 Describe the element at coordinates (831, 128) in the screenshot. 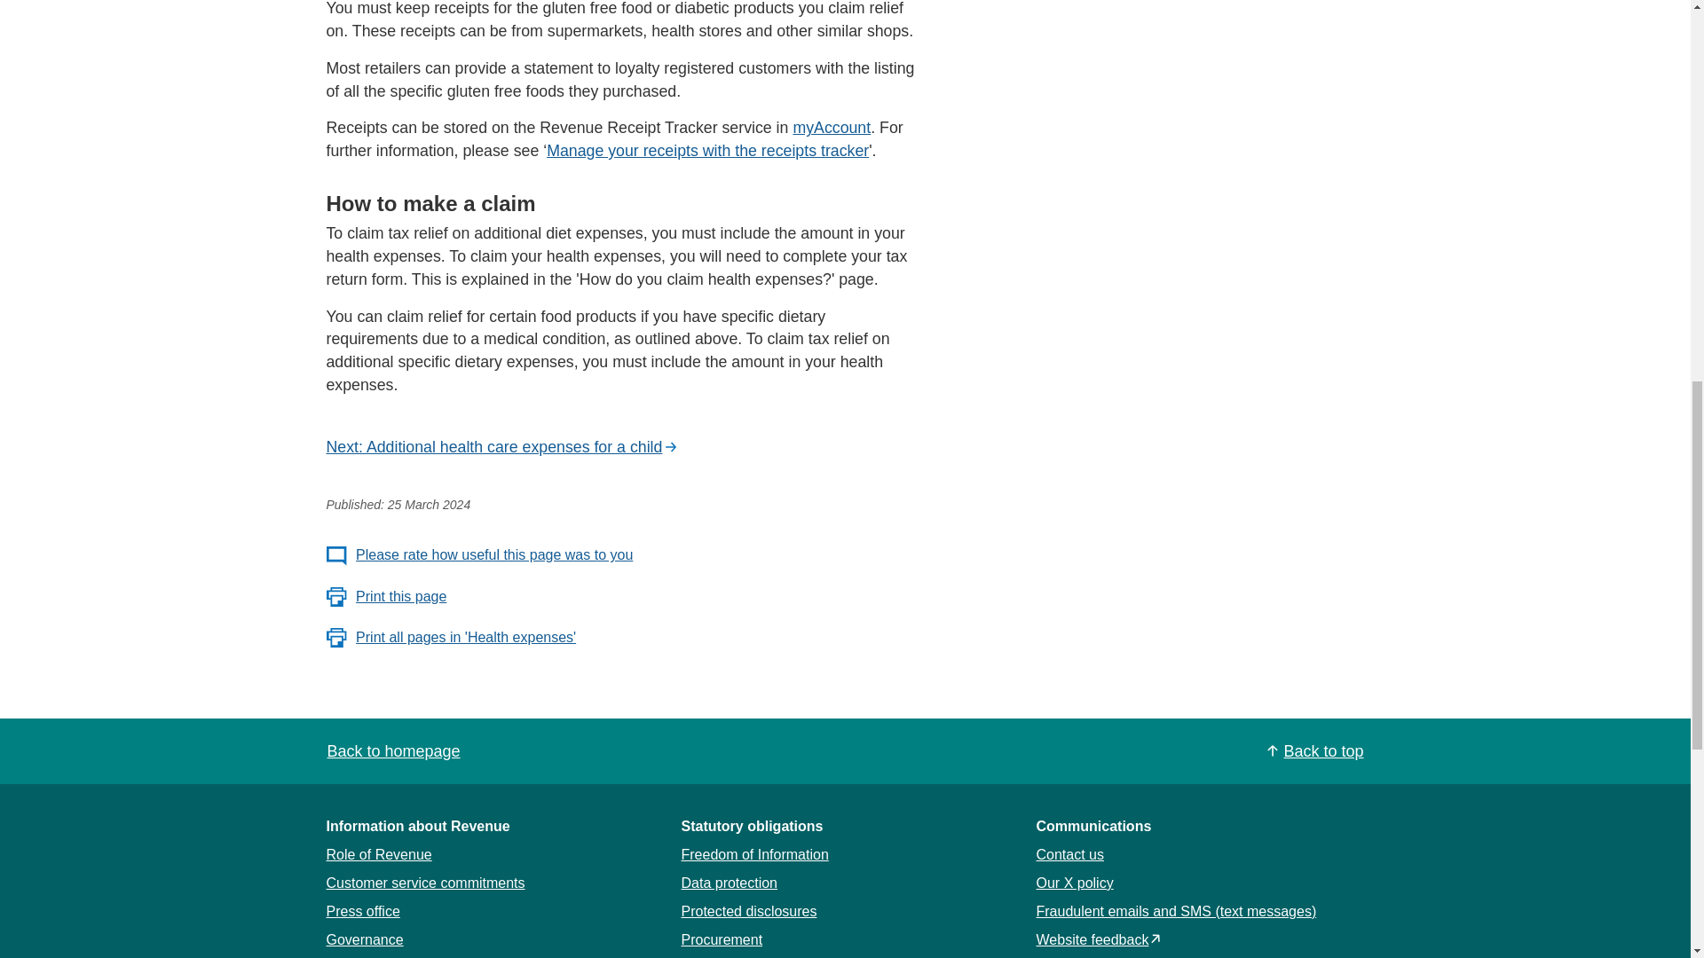

I see `myAccount` at that location.